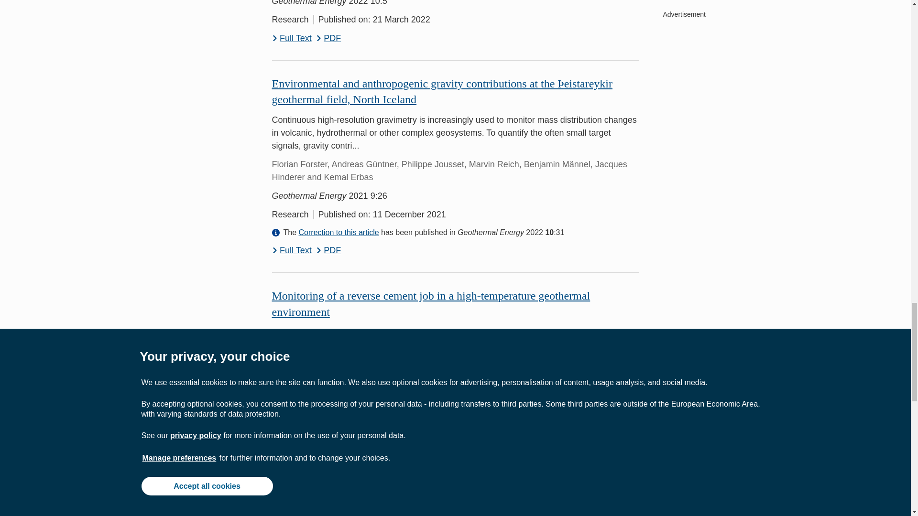  I want to click on Full Text, so click(291, 38).